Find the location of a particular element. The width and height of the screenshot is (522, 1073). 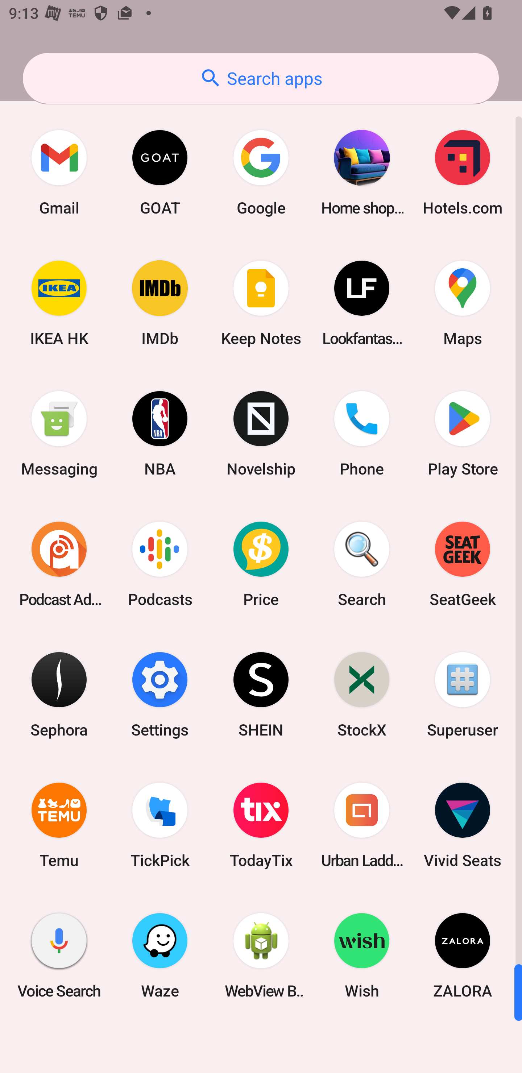

Phone is located at coordinates (362, 434).